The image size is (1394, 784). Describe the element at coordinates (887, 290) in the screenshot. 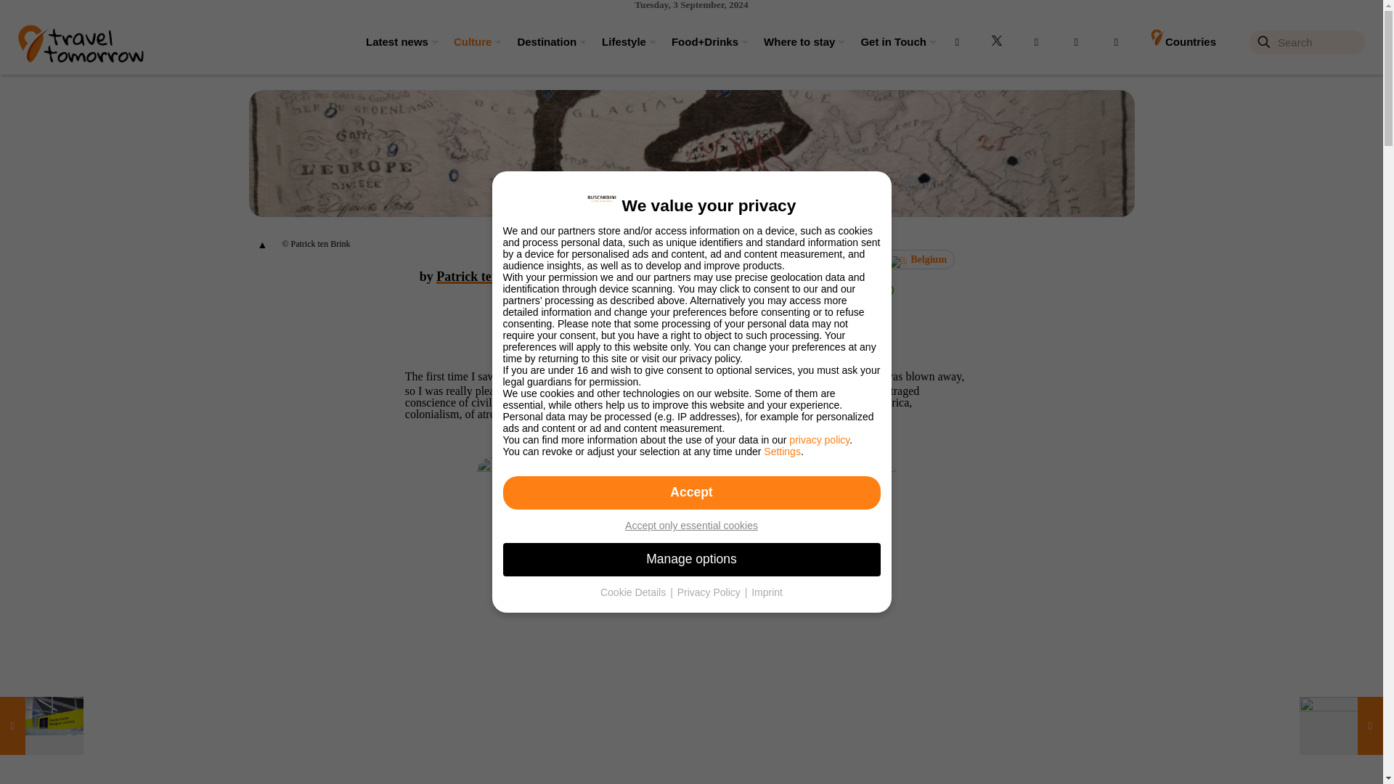

I see `Share on WhatsApp` at that location.